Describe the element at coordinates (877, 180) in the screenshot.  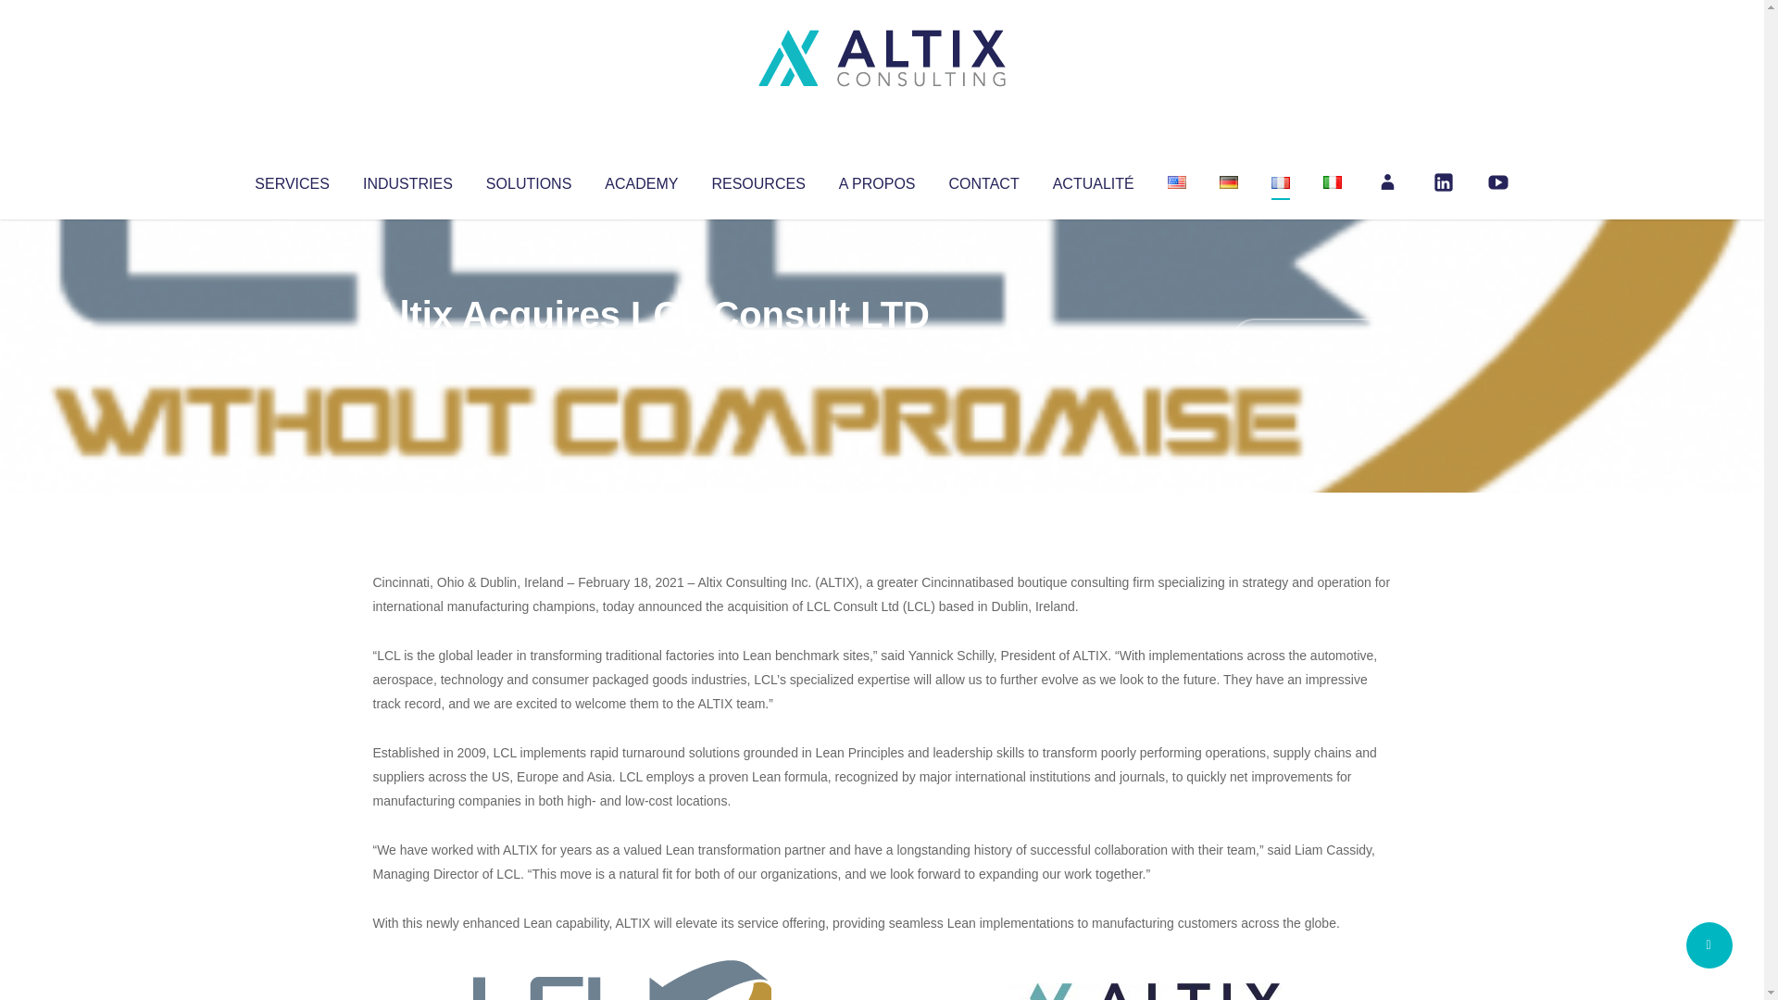
I see `A PROPOS` at that location.